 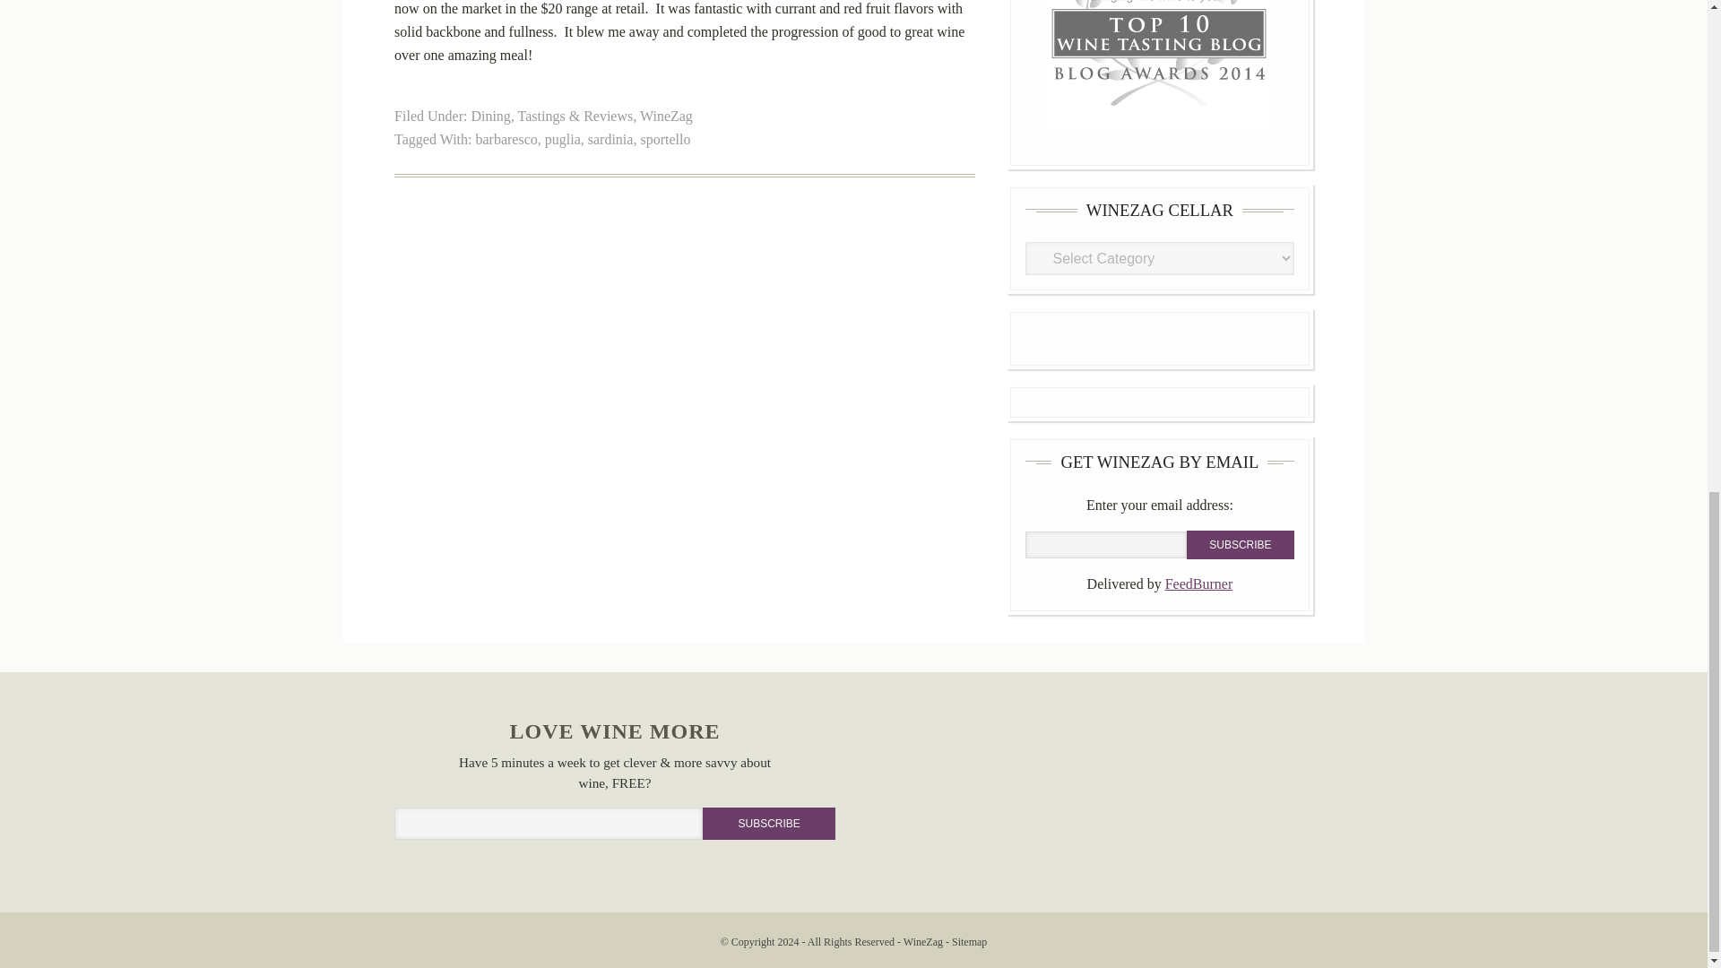 What do you see at coordinates (610, 139) in the screenshot?
I see `sardinia` at bounding box center [610, 139].